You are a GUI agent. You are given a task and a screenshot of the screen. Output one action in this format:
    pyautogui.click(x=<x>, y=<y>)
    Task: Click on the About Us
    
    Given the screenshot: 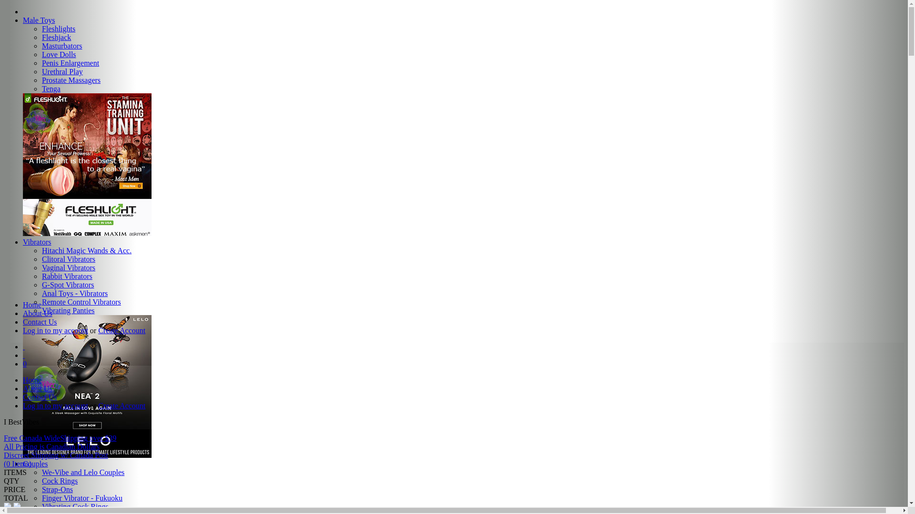 What is the action you would take?
    pyautogui.click(x=38, y=388)
    